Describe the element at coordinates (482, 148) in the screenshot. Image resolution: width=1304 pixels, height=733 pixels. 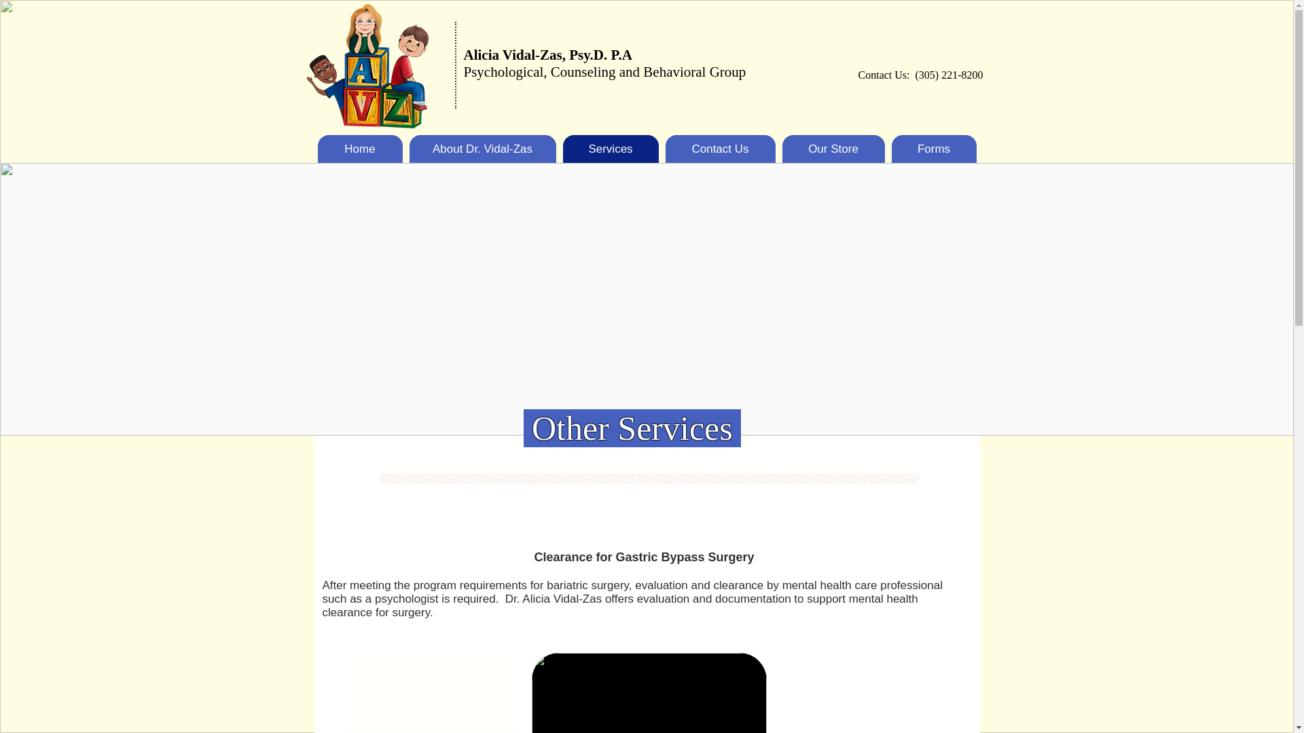
I see `About Dr. Vidal-Zas` at that location.